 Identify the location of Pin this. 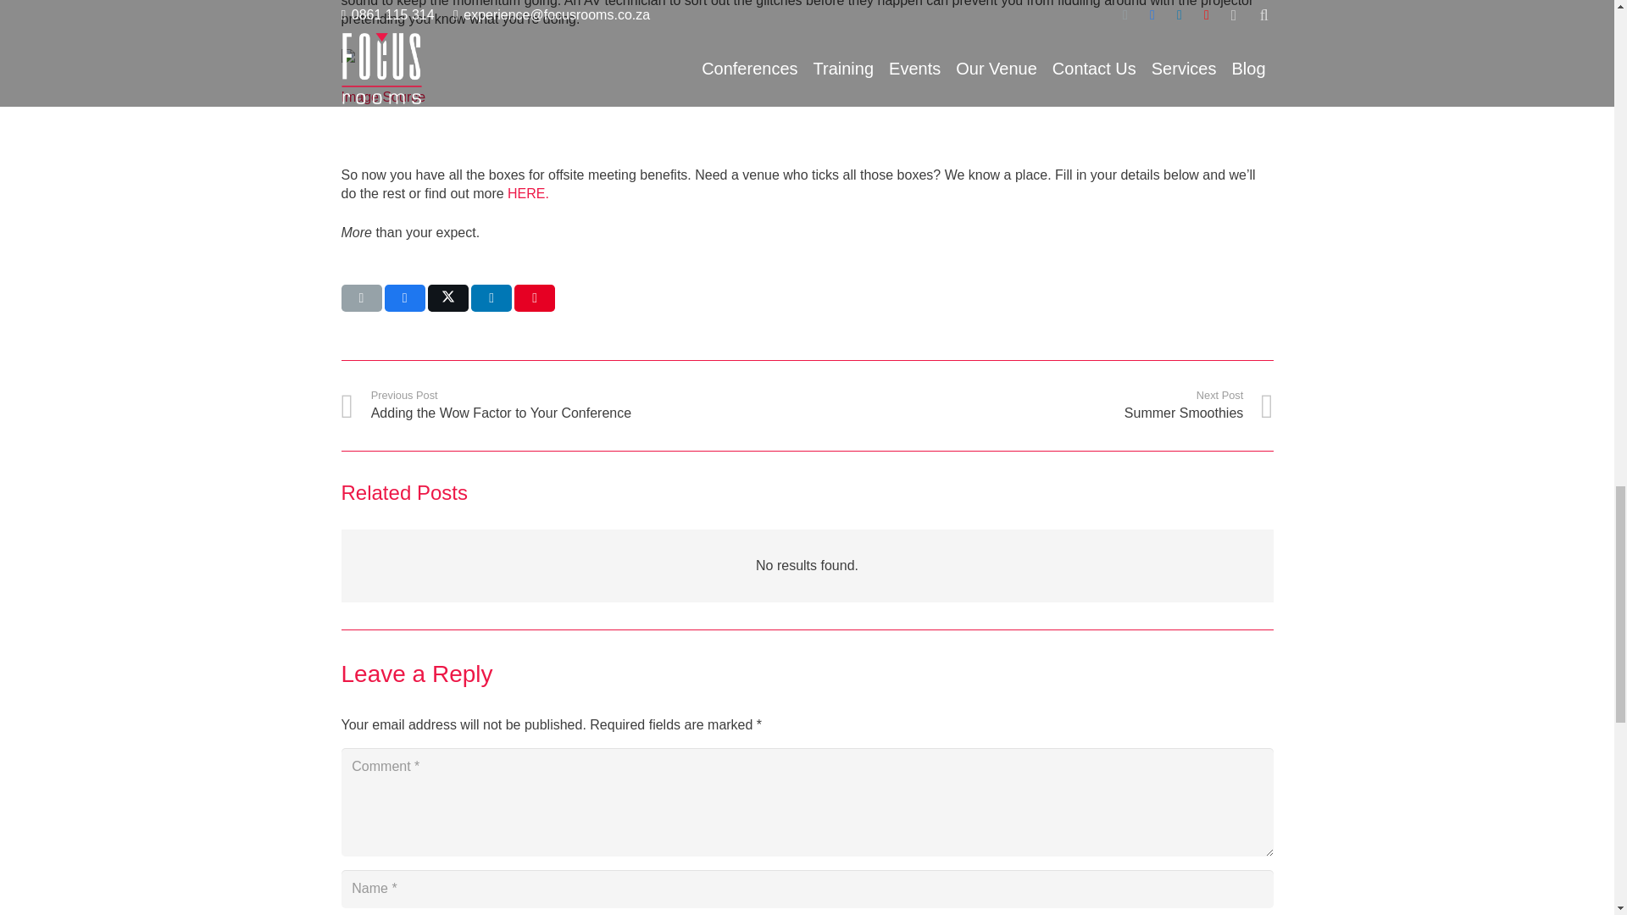
(534, 298).